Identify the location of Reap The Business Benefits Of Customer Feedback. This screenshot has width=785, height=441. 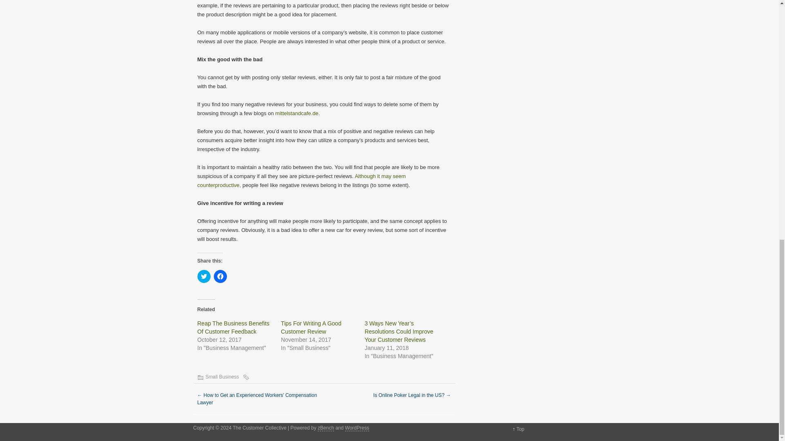
(233, 327).